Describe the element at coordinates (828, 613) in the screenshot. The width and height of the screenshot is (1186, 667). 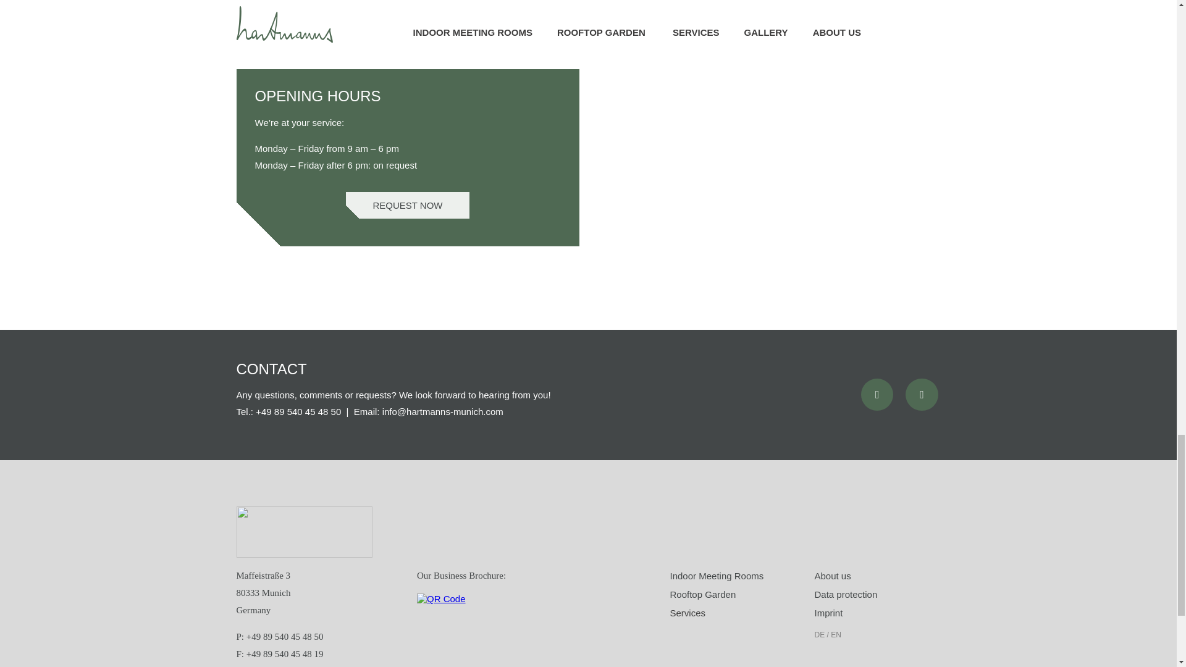
I see `Imprint` at that location.